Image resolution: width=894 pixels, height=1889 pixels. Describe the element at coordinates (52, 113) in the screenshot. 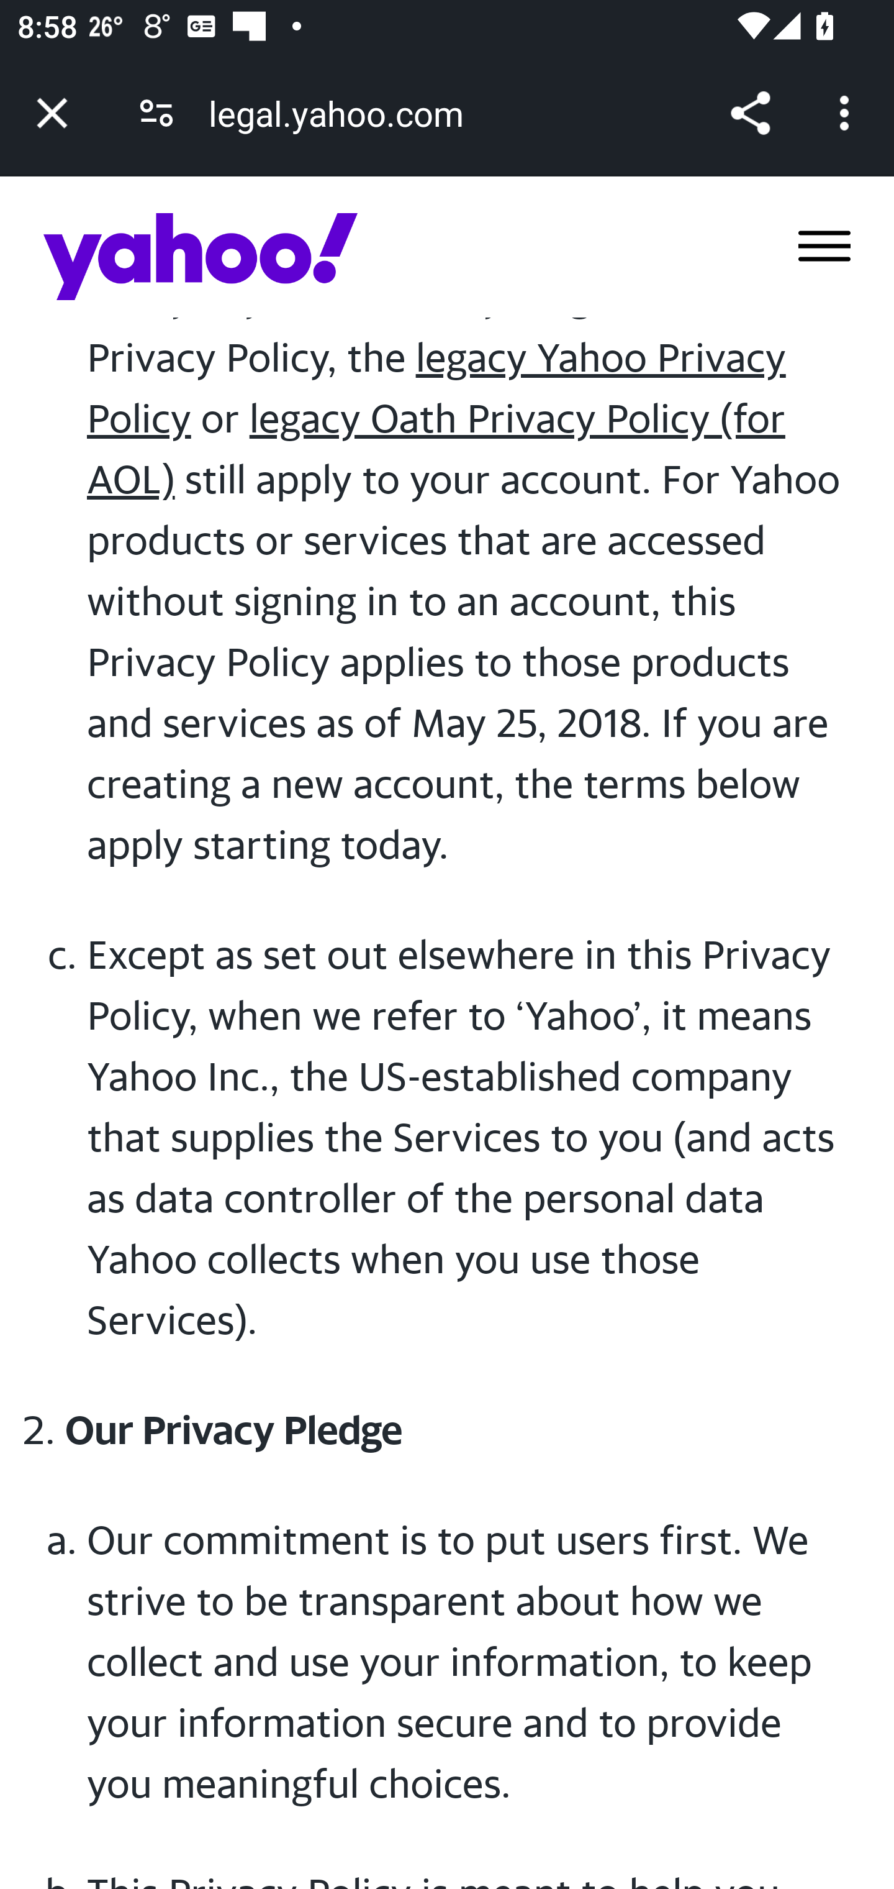

I see `Close tab` at that location.